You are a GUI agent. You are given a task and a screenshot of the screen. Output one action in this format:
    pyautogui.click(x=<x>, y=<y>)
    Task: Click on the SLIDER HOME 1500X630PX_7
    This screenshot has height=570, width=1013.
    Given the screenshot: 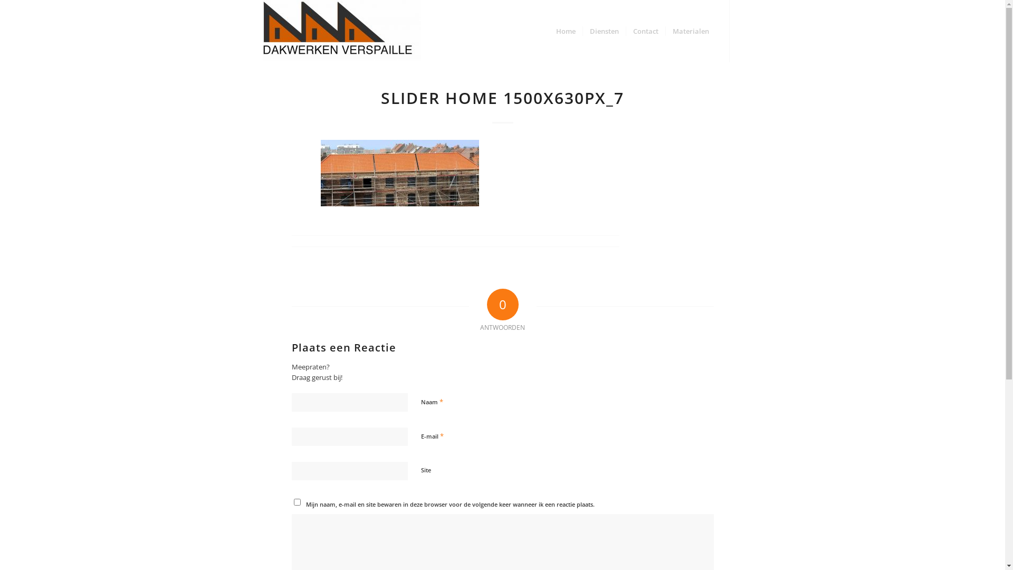 What is the action you would take?
    pyautogui.click(x=502, y=98)
    